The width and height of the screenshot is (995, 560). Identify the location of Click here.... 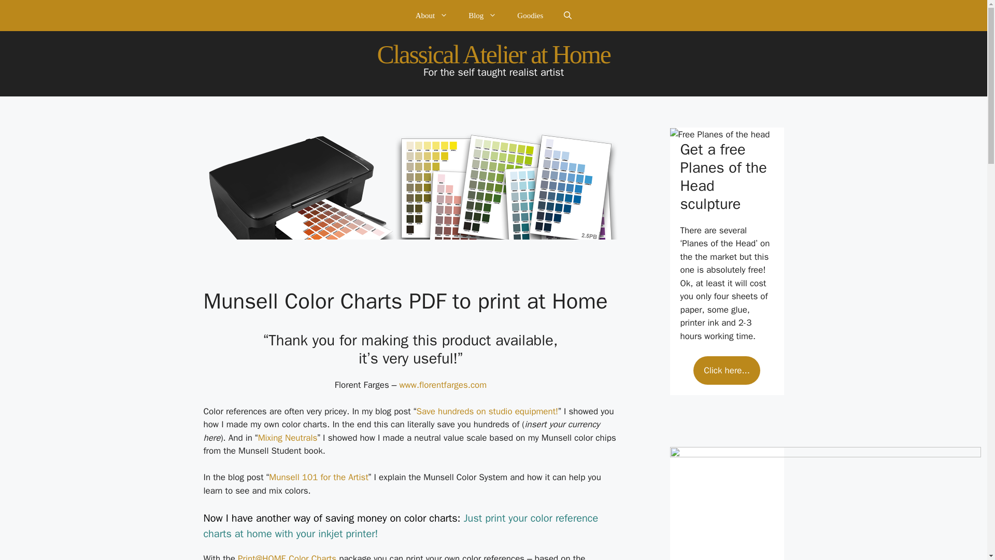
(727, 370).